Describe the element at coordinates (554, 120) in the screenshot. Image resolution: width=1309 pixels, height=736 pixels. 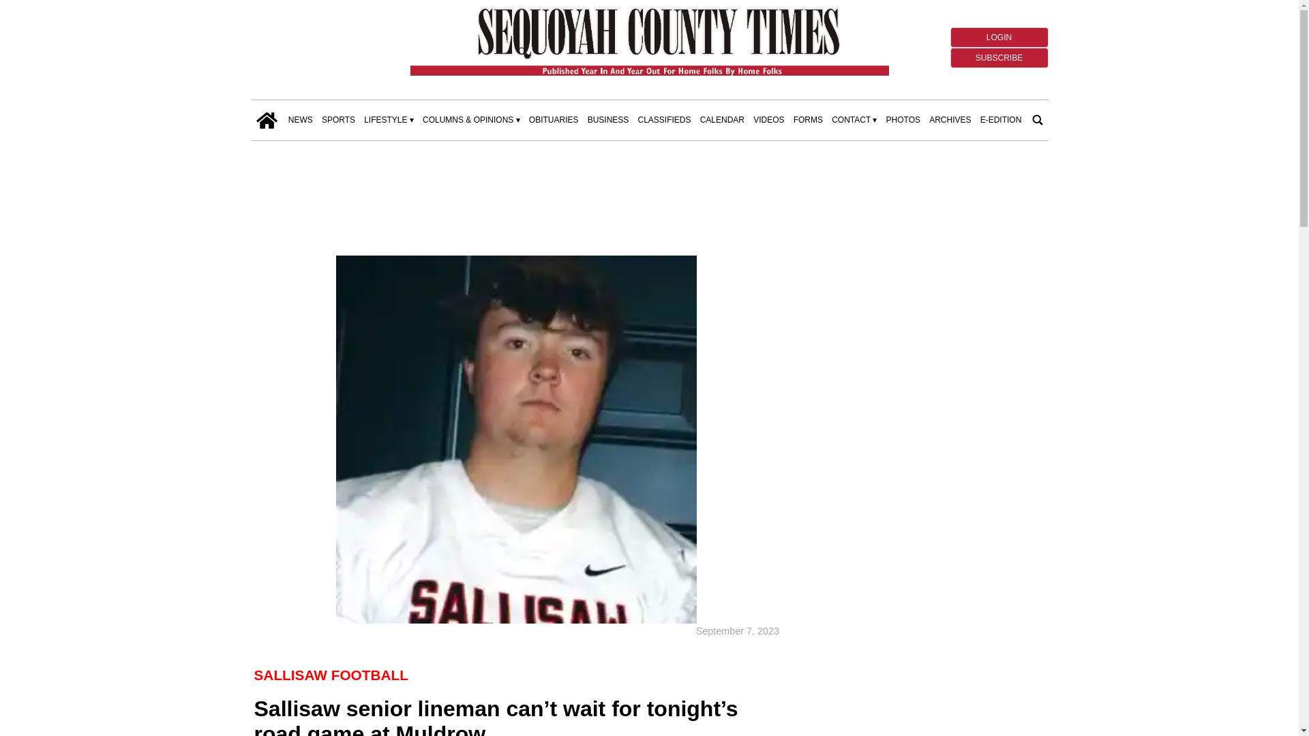
I see `OBITUARIES` at that location.